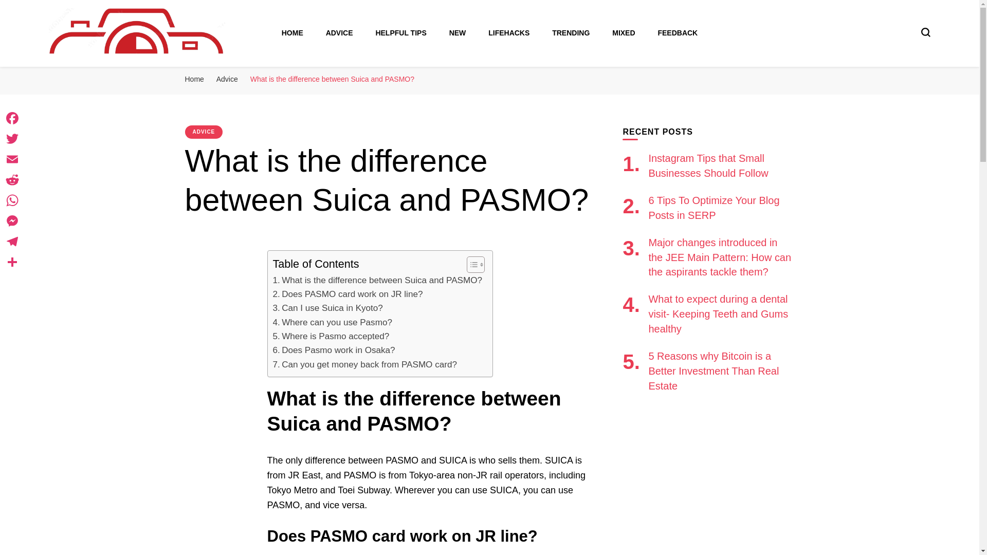 The width and height of the screenshot is (987, 555). I want to click on Can you get money back from PASMO card?, so click(364, 364).